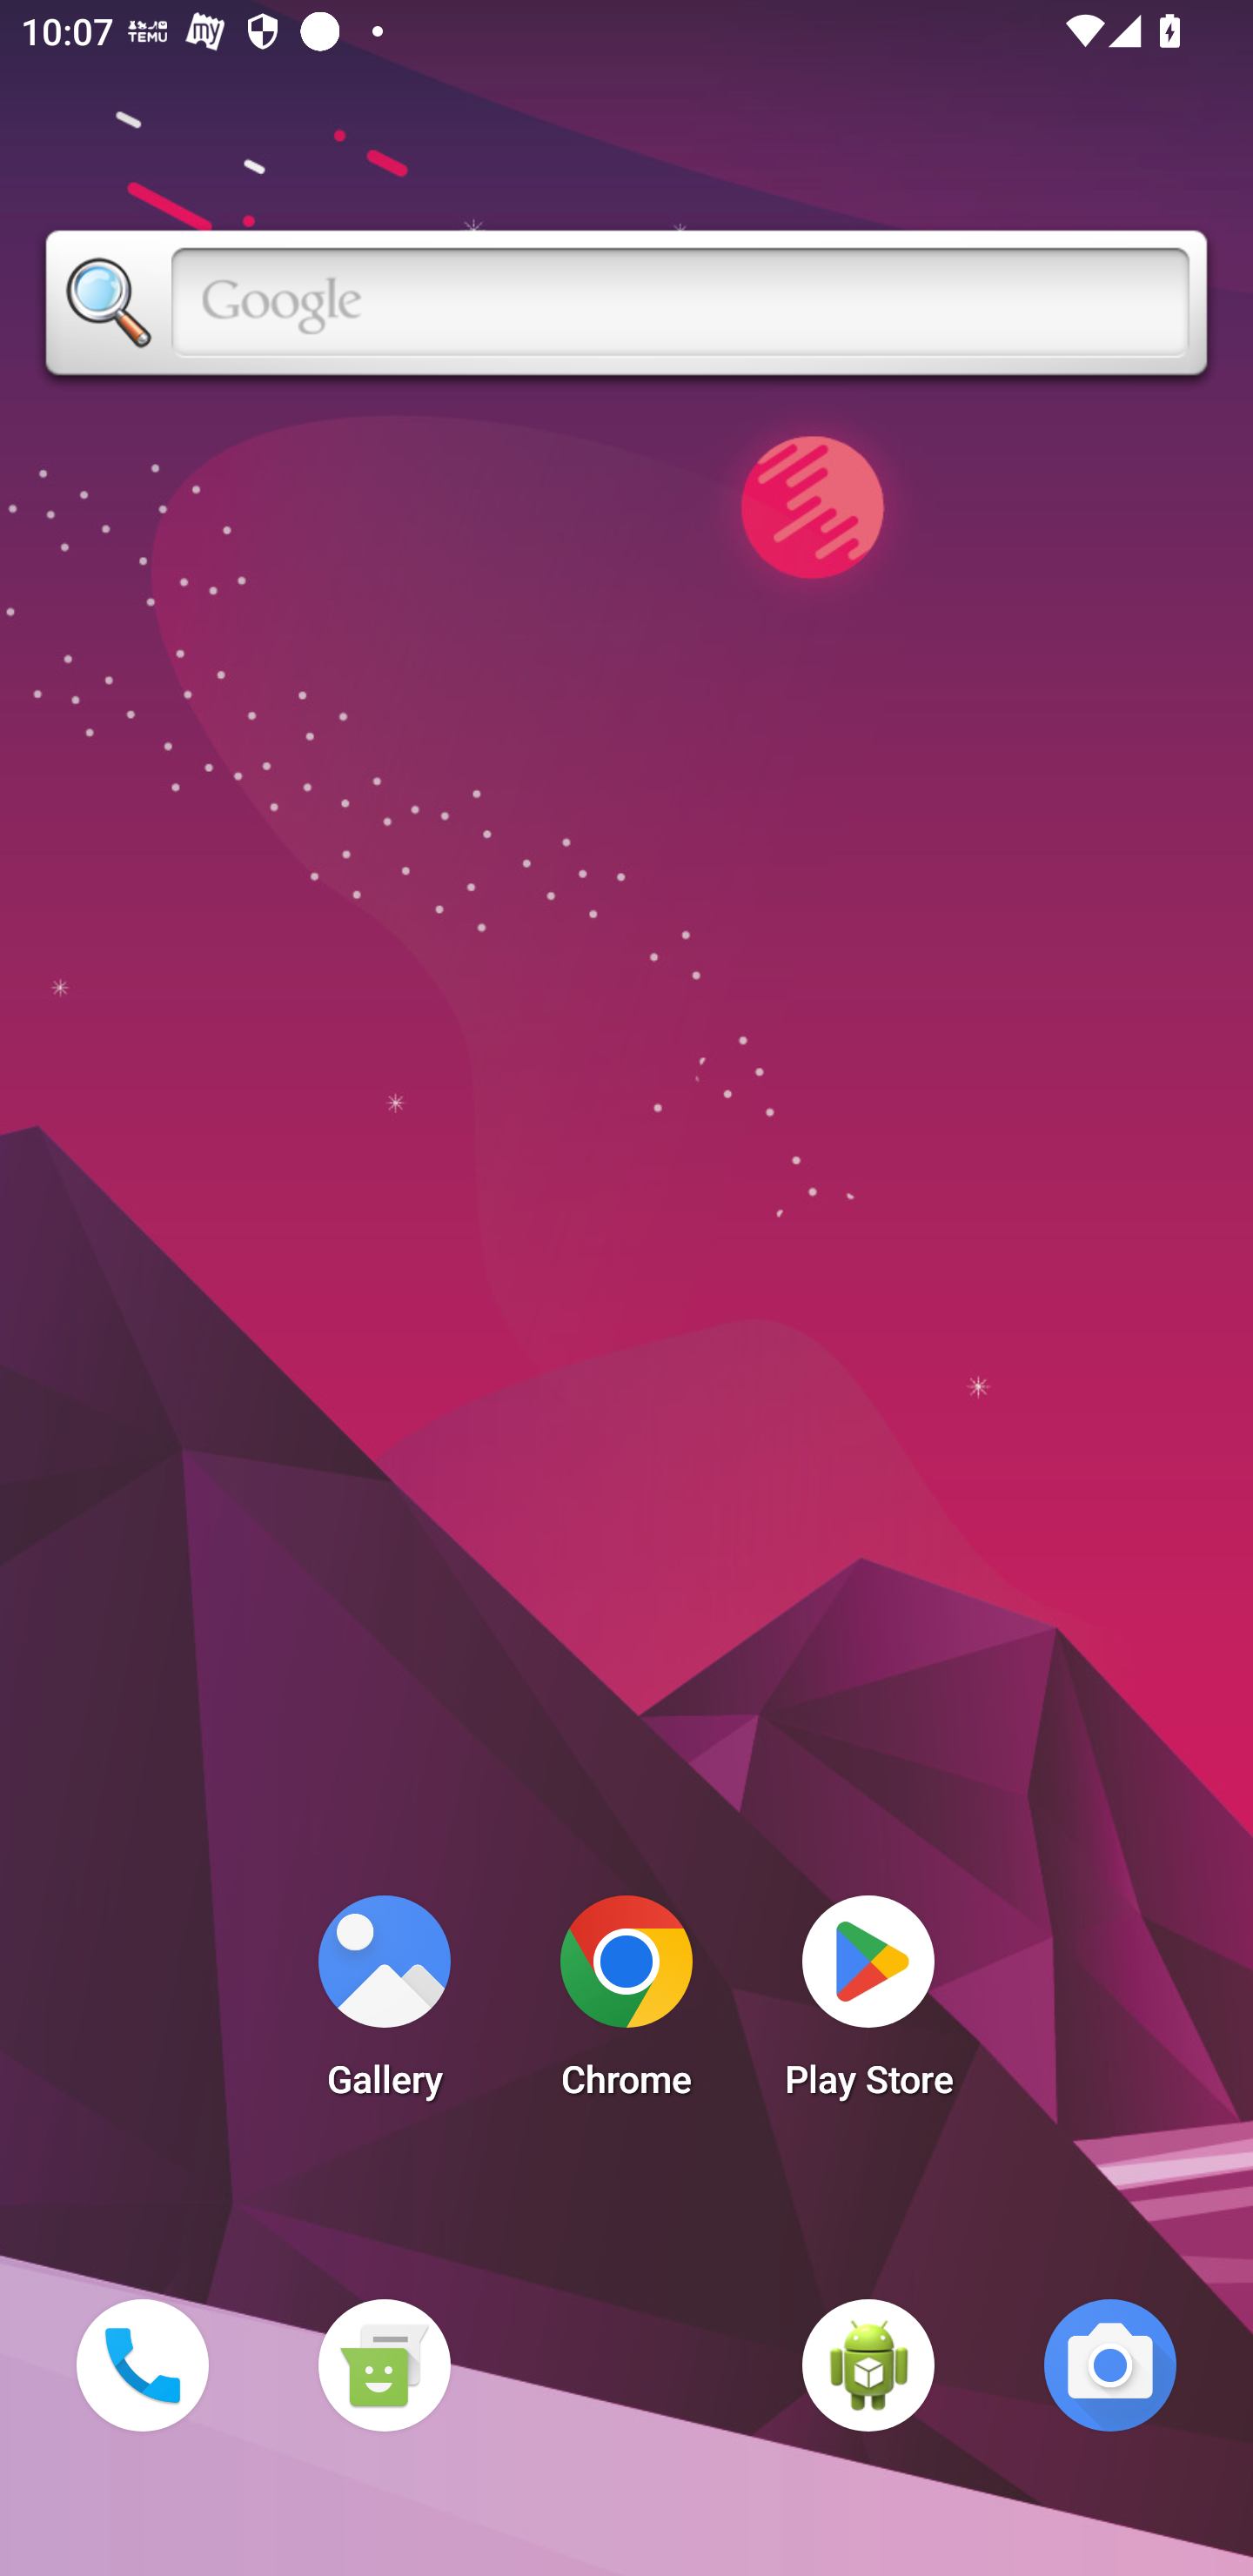 The width and height of the screenshot is (1253, 2576). Describe the element at coordinates (384, 2005) in the screenshot. I see `Gallery` at that location.